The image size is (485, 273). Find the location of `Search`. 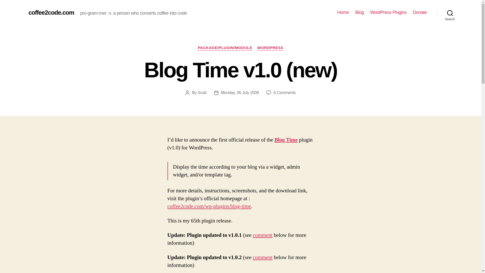

Search is located at coordinates (450, 13).